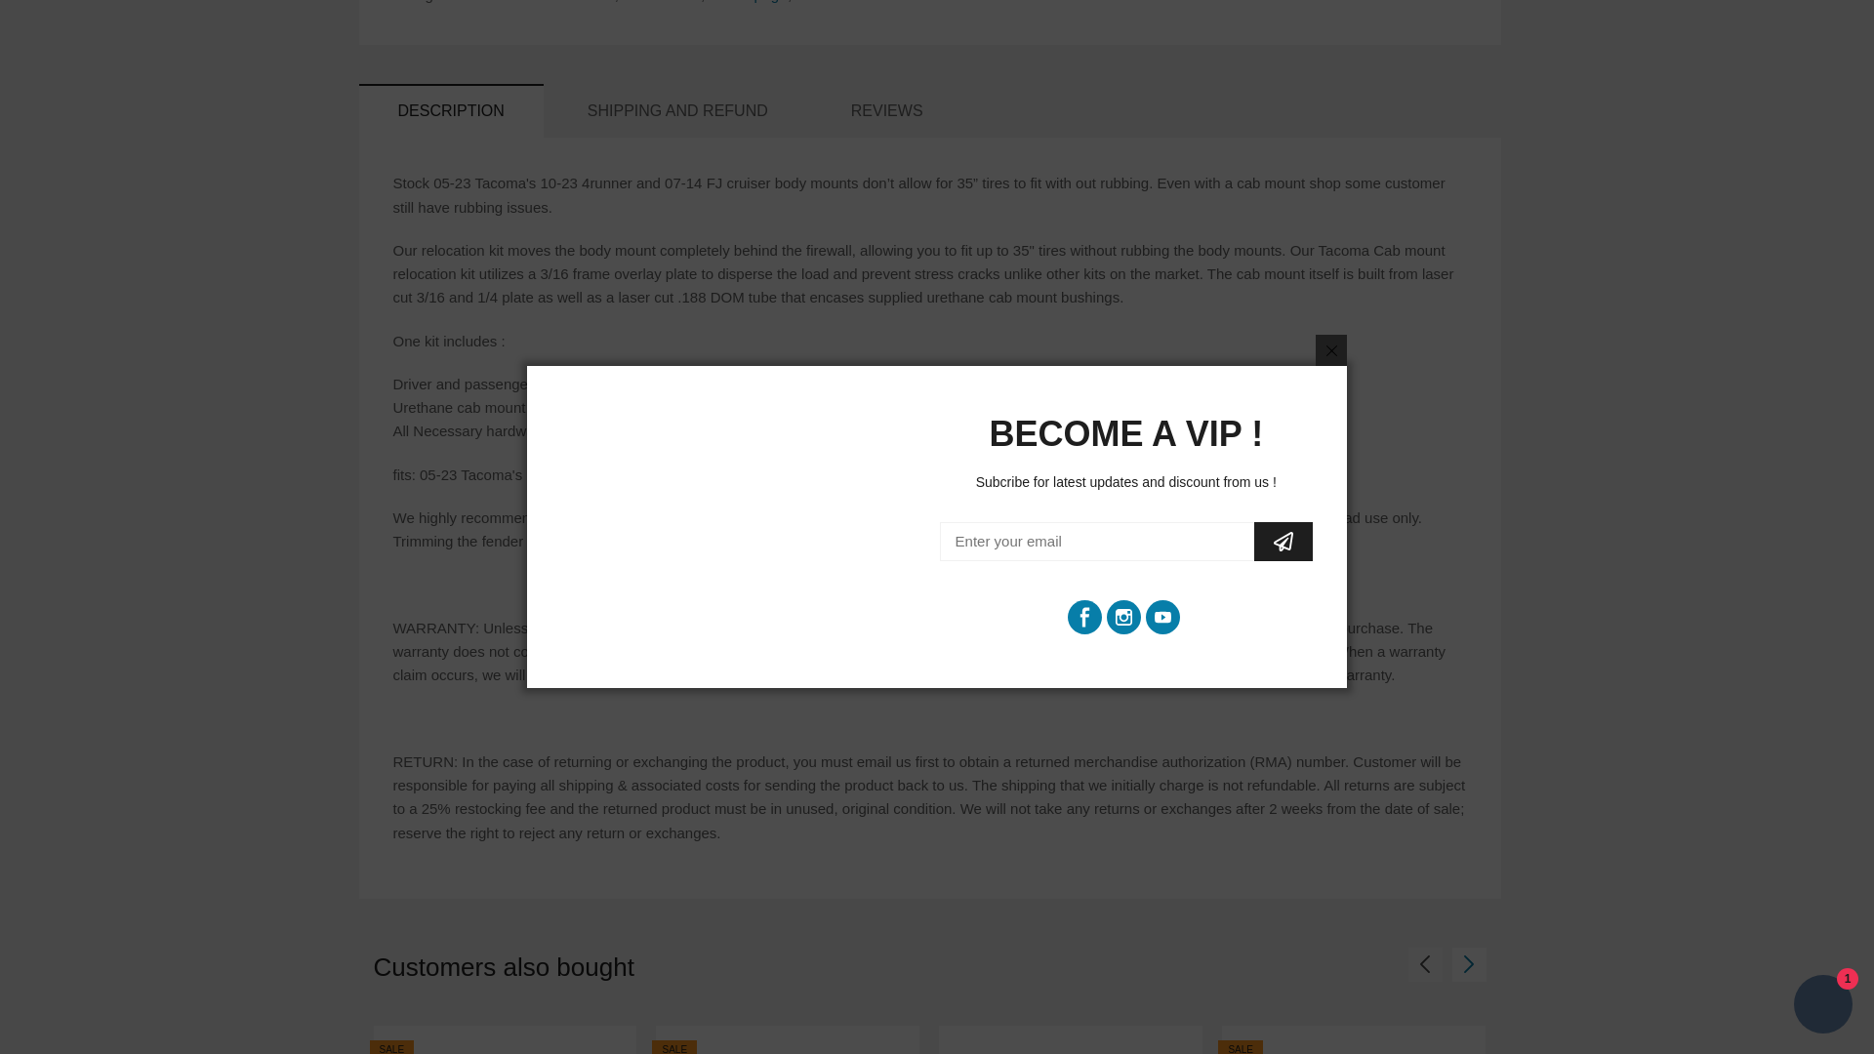  I want to click on CHASSIS BRACING, so click(543, 2).